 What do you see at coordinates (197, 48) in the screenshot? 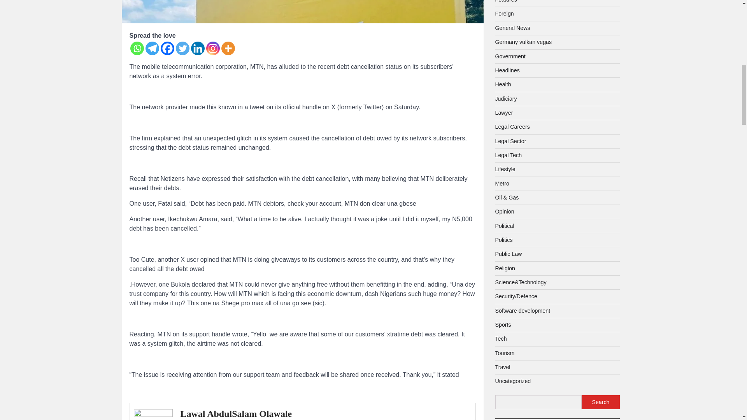
I see `Linkedin` at bounding box center [197, 48].